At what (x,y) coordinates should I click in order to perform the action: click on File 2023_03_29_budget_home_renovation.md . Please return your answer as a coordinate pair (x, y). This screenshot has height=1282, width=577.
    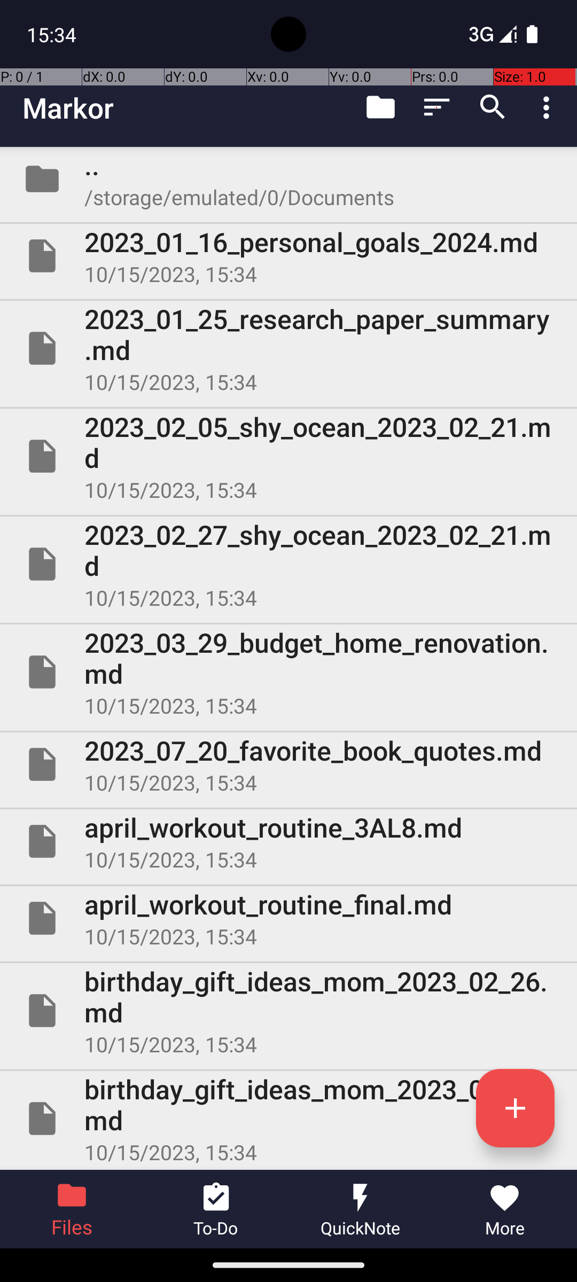
    Looking at the image, I should click on (288, 672).